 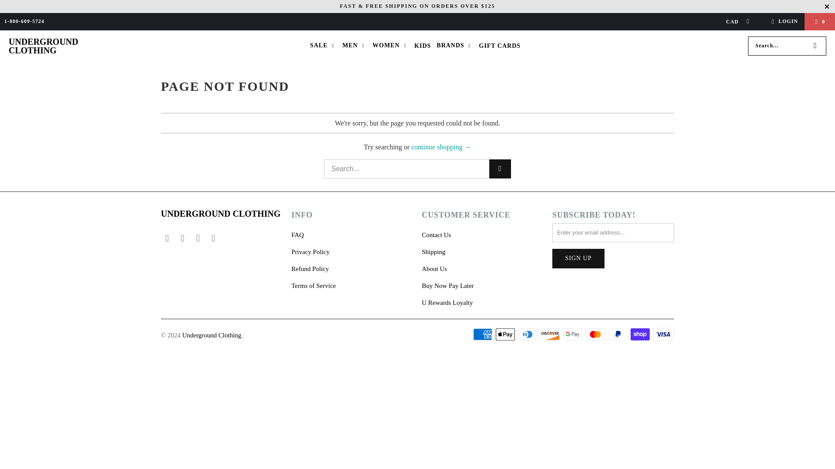 I want to click on Underground Clothing on Facebook, so click(x=183, y=238).